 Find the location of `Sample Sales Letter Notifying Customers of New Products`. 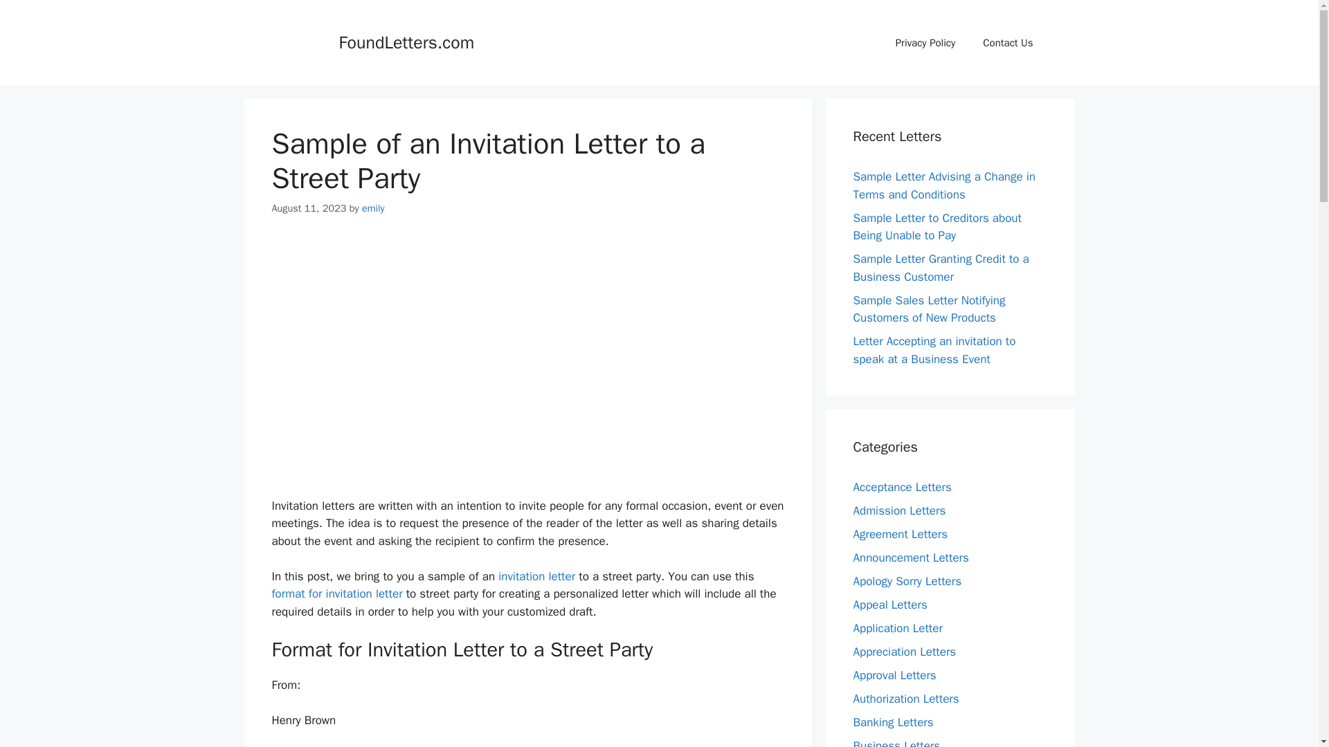

Sample Sales Letter Notifying Customers of New Products is located at coordinates (929, 309).